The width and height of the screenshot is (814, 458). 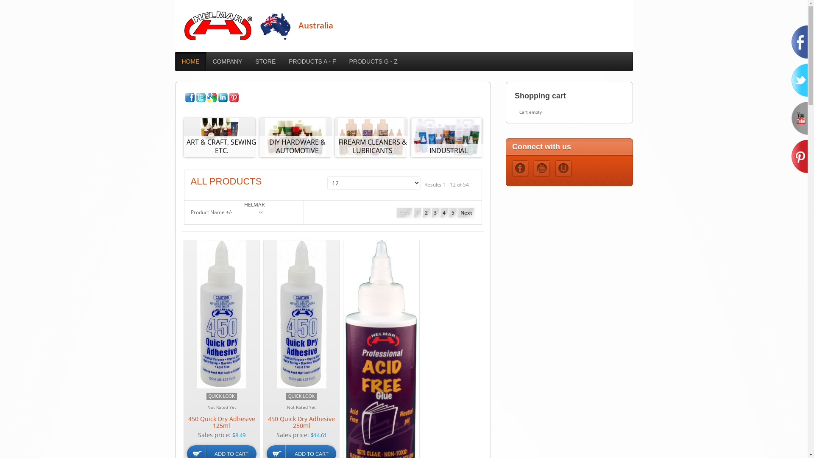 What do you see at coordinates (212, 212) in the screenshot?
I see `Product Name +/-` at bounding box center [212, 212].